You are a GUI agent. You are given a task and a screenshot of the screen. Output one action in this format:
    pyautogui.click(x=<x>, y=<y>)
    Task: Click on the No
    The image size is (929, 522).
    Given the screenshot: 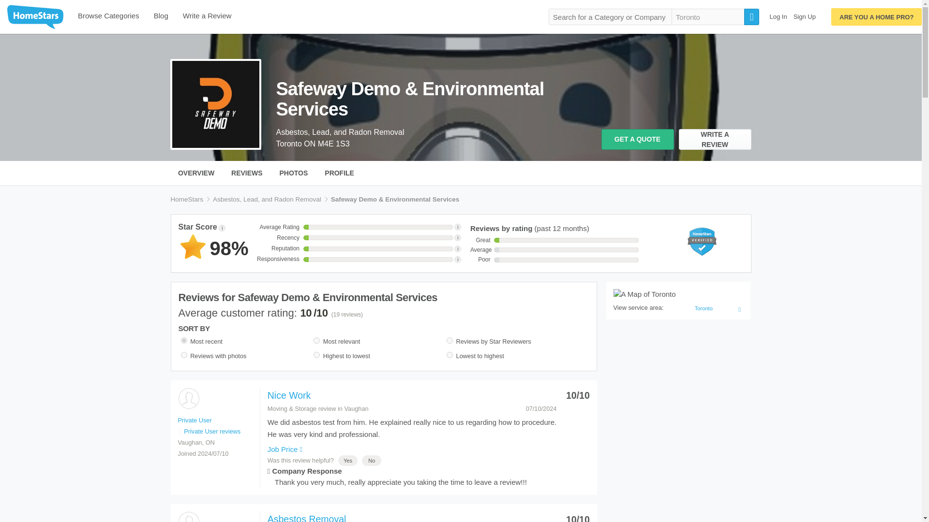 What is the action you would take?
    pyautogui.click(x=372, y=461)
    